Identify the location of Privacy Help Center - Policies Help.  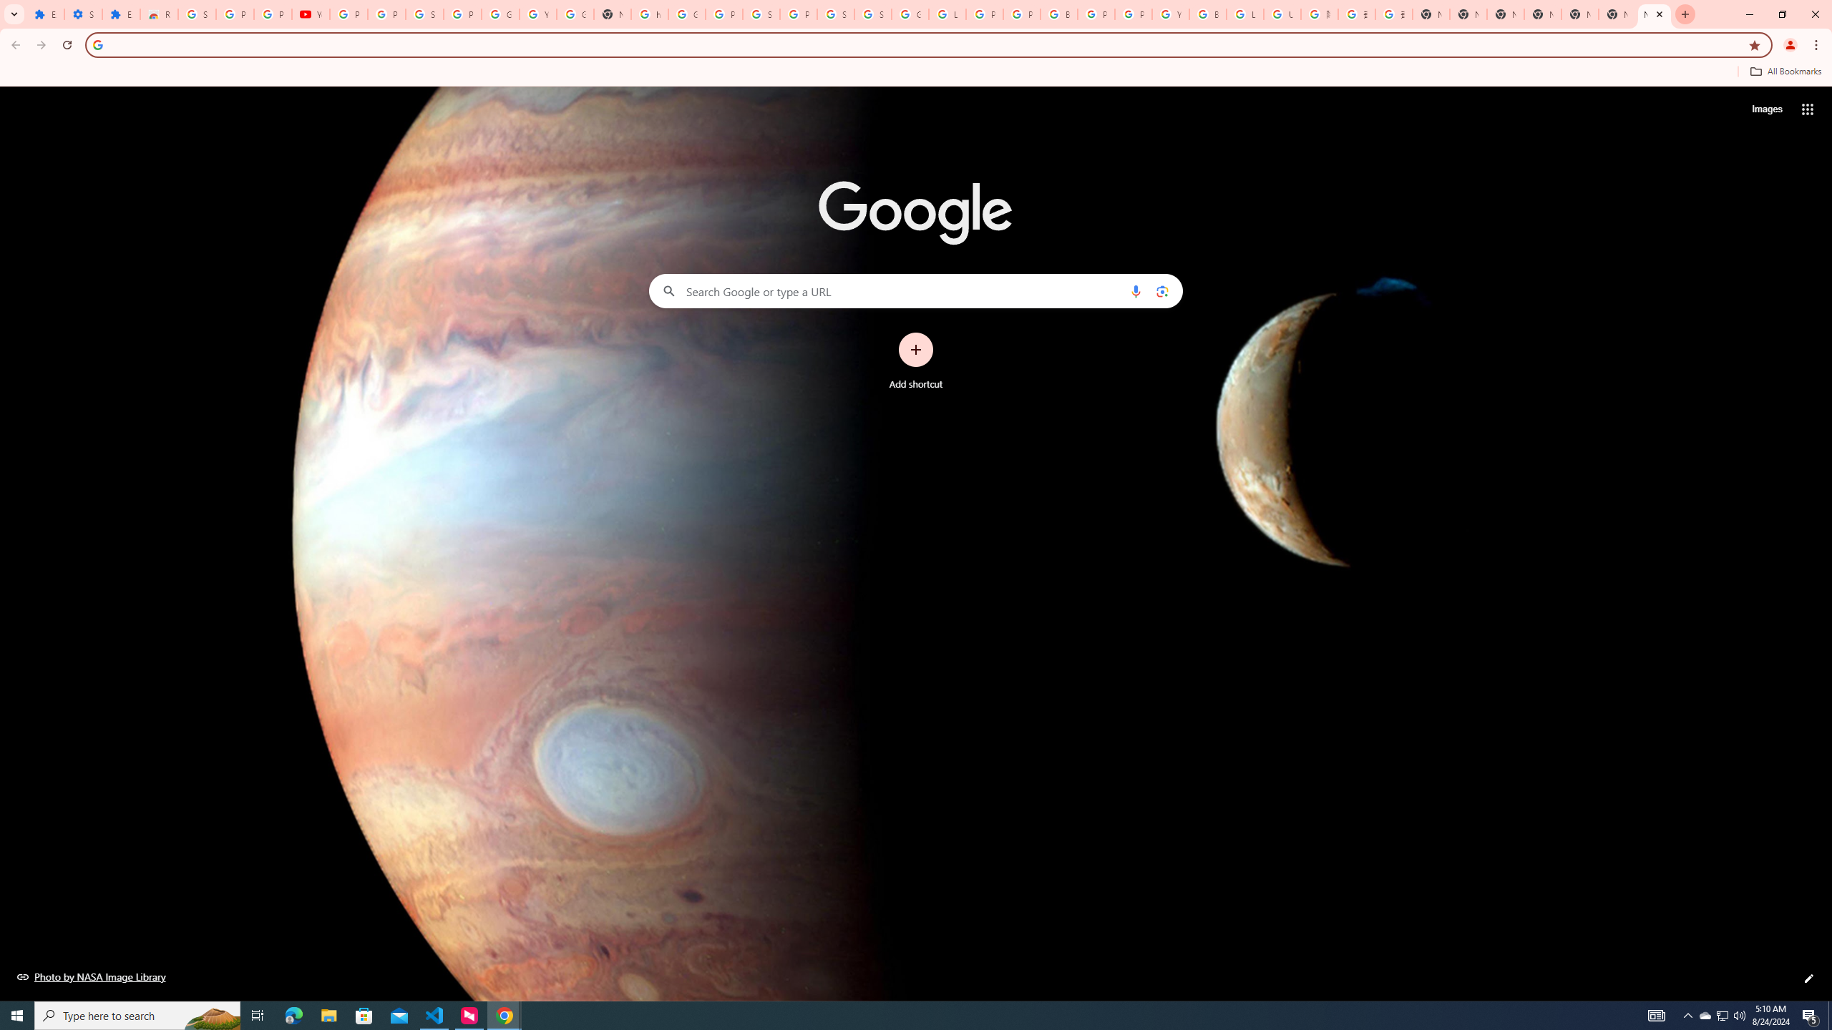
(985, 14).